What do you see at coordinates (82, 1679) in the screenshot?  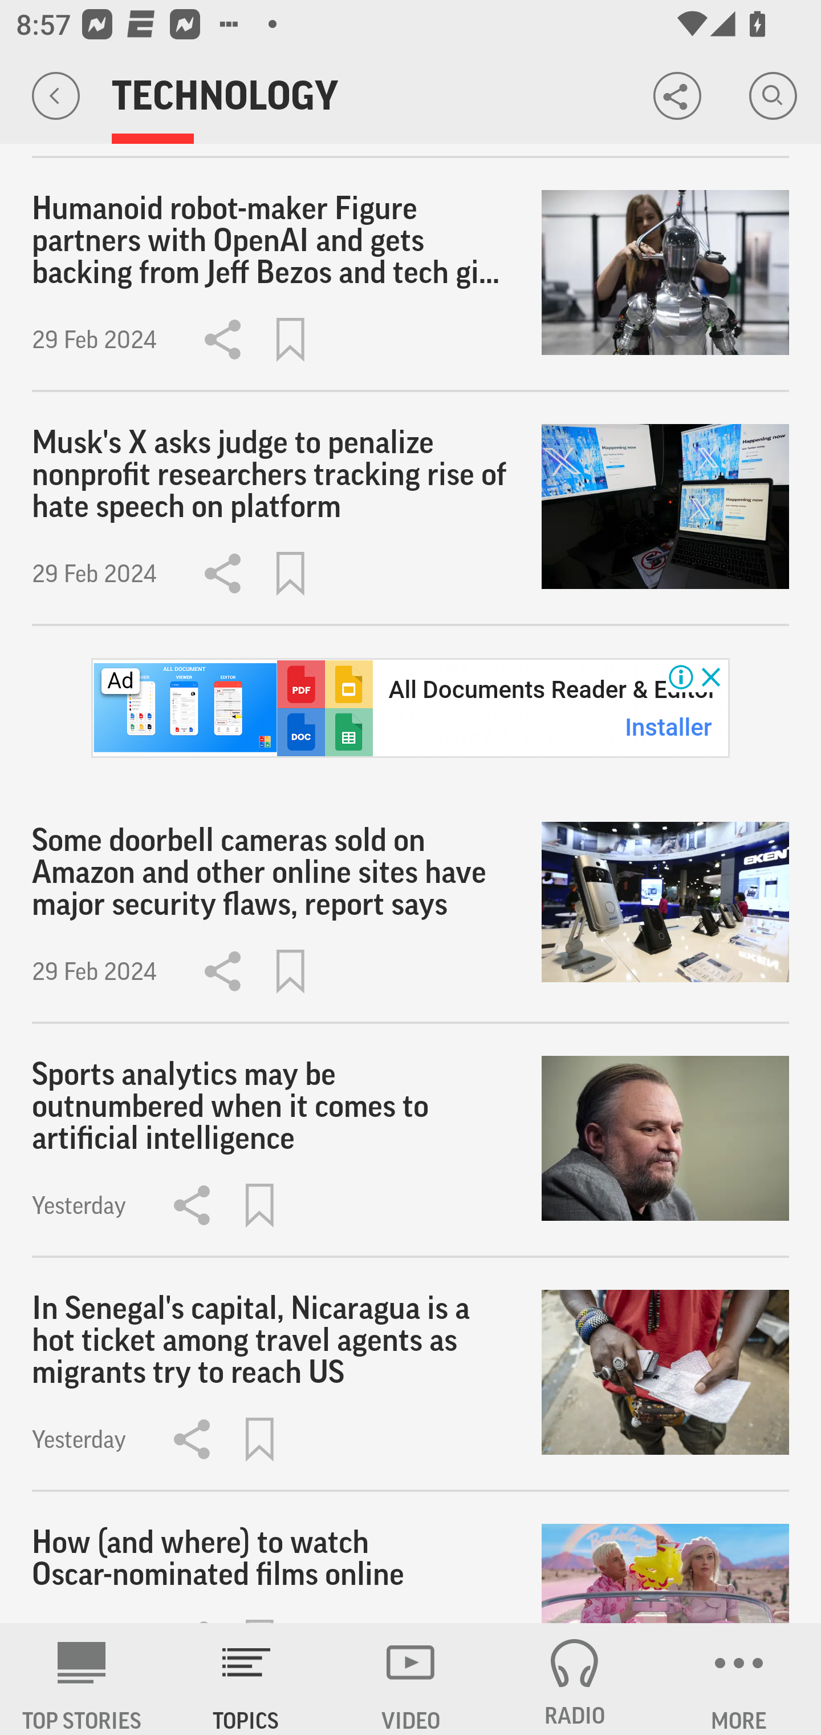 I see `AP News TOP STORIES` at bounding box center [82, 1679].